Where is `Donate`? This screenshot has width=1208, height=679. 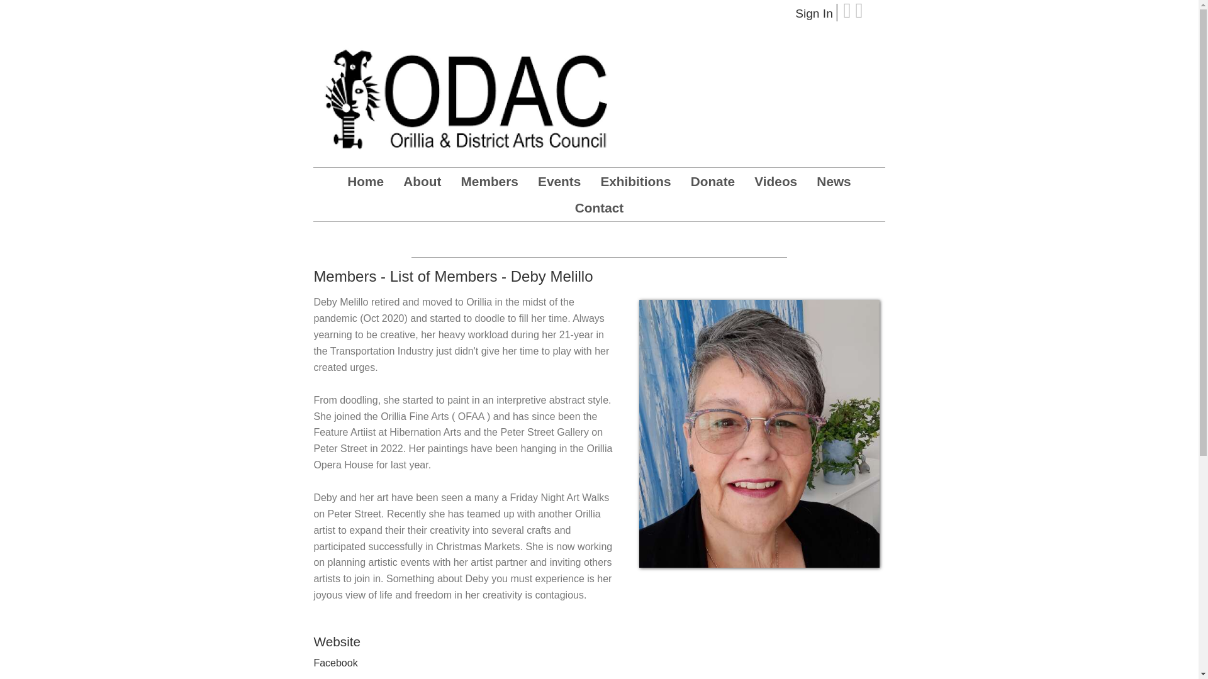
Donate is located at coordinates (712, 181).